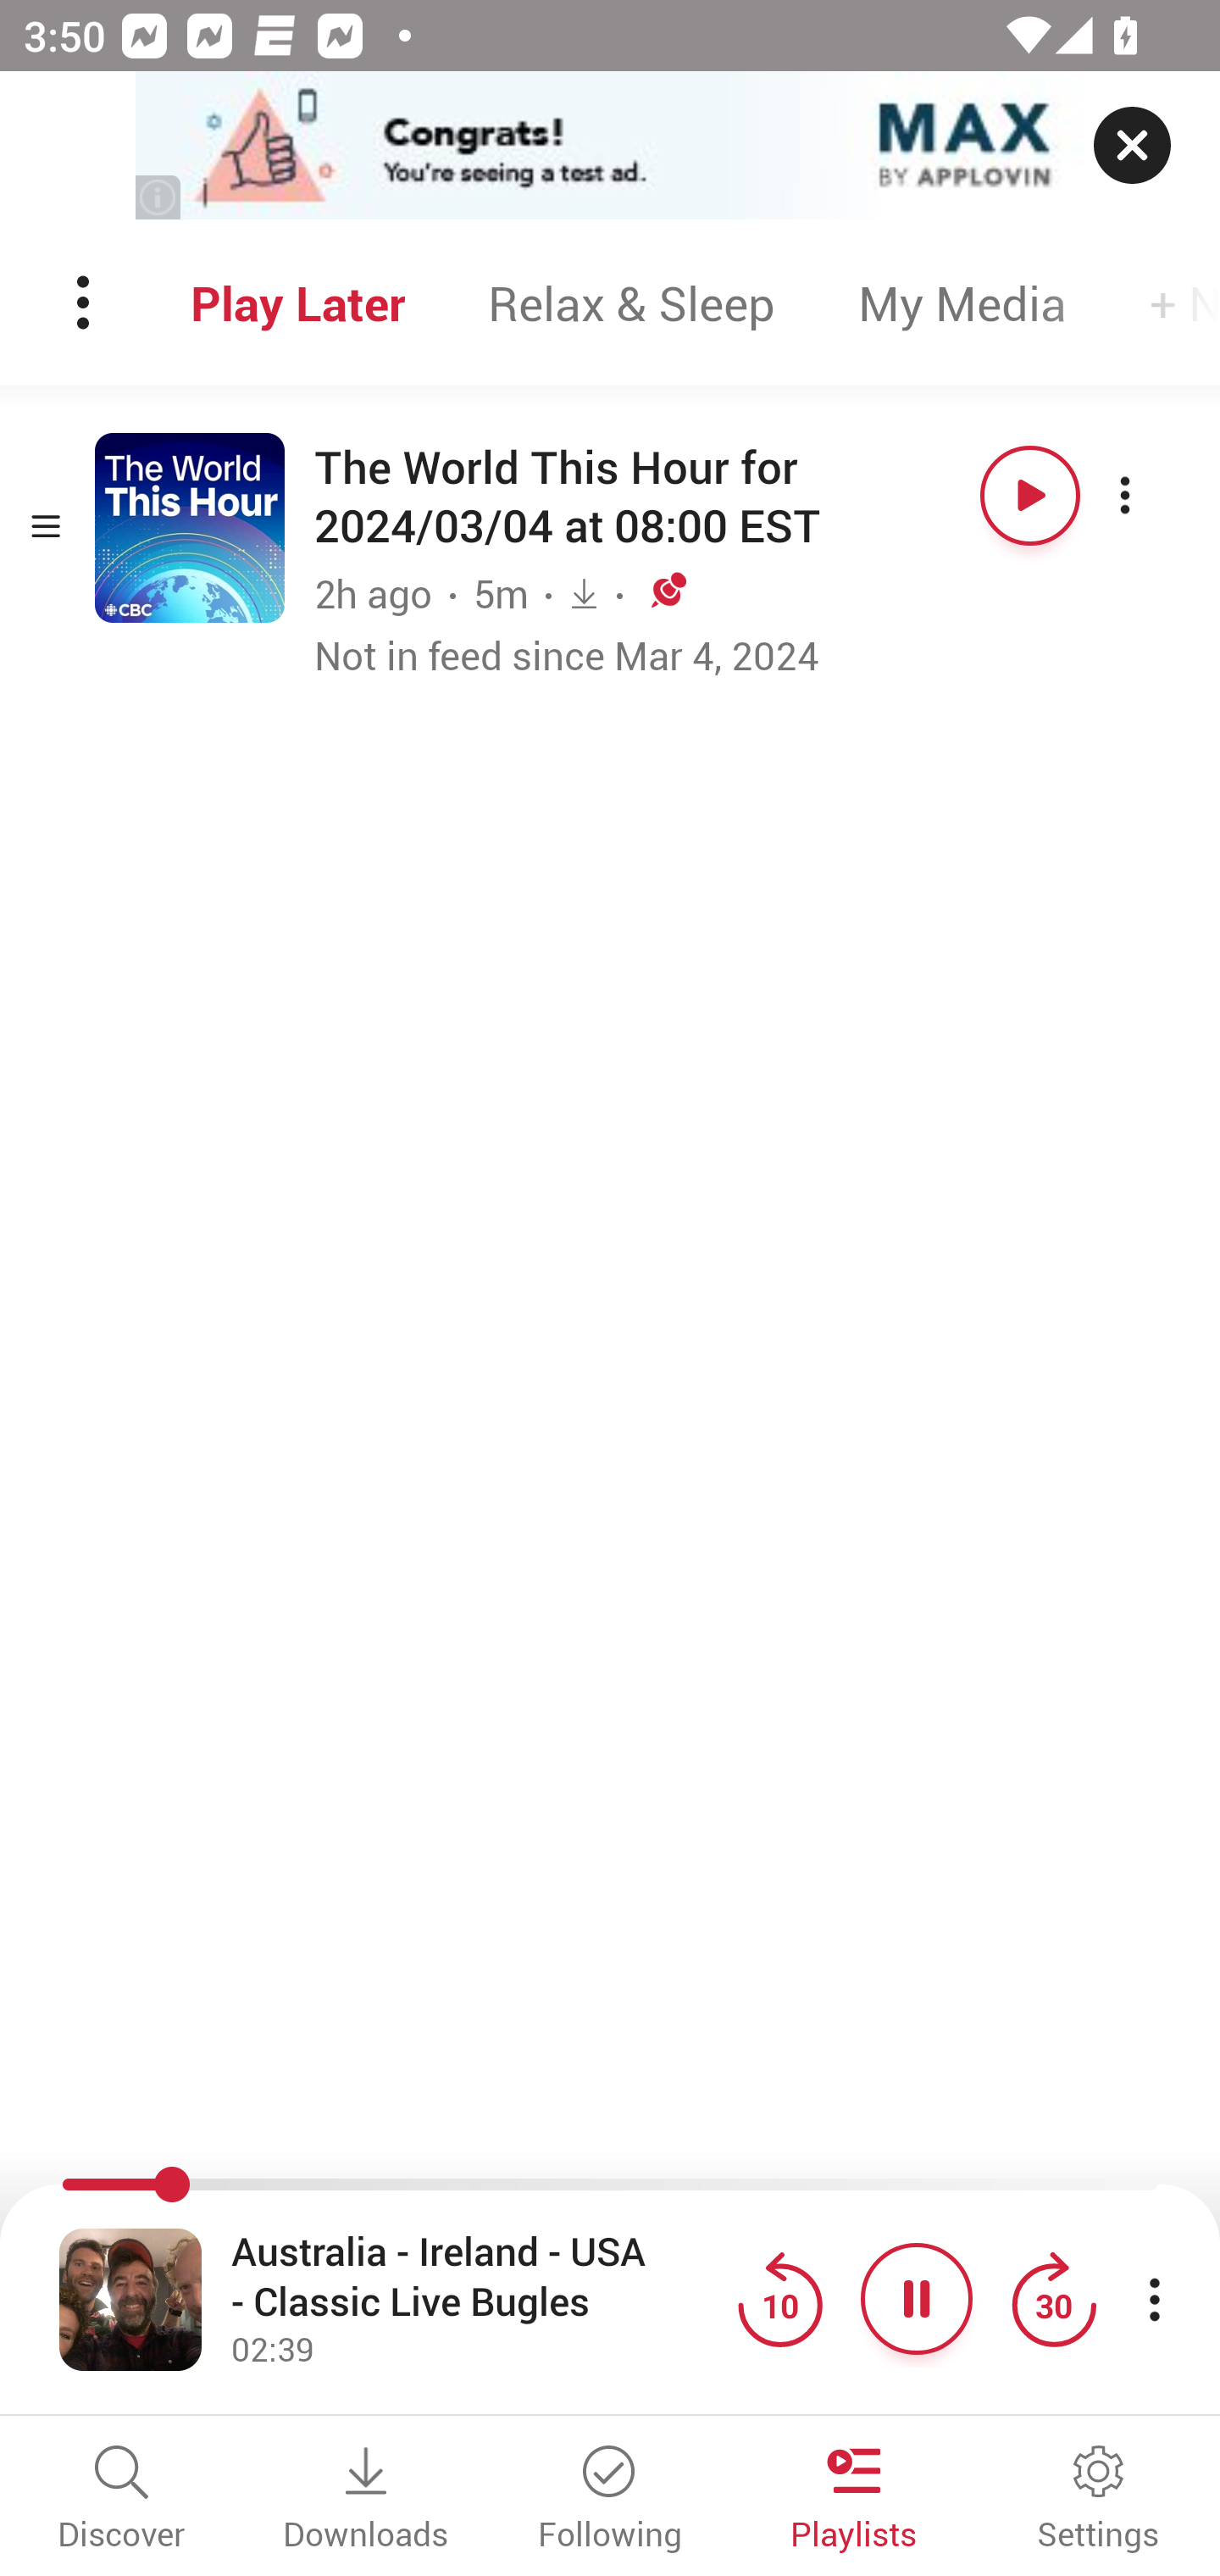 This screenshot has width=1220, height=2576. Describe the element at coordinates (962, 303) in the screenshot. I see `My Media` at that location.